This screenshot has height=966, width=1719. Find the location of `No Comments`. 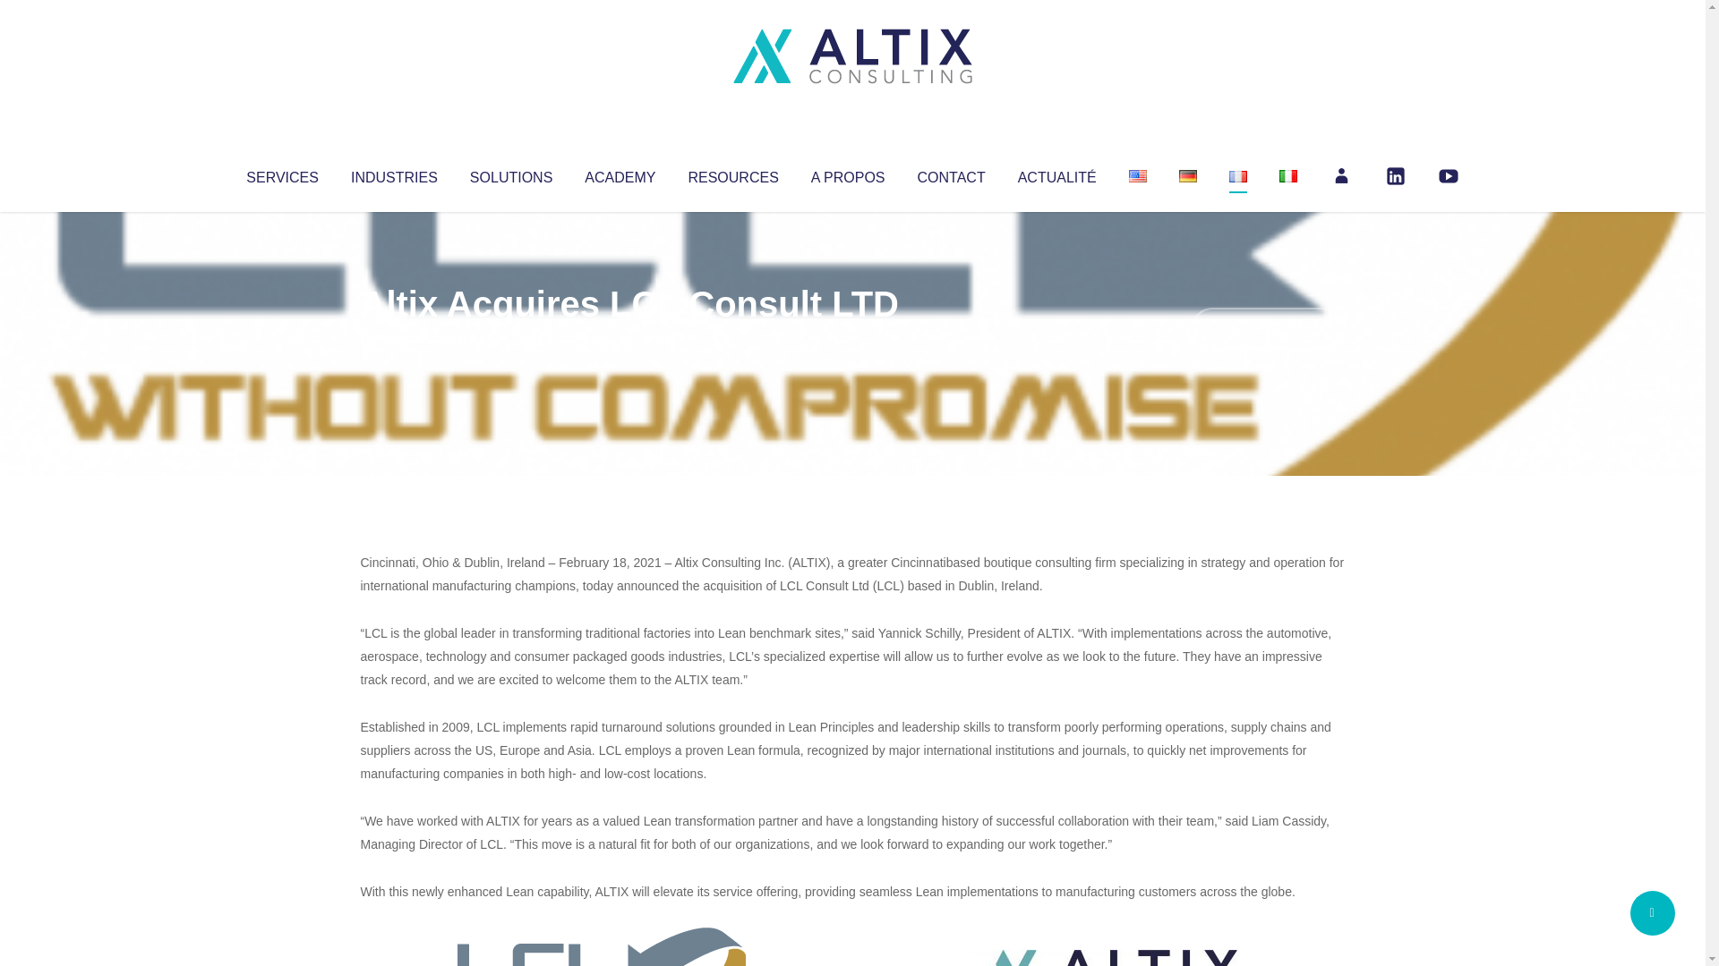

No Comments is located at coordinates (1268, 327).